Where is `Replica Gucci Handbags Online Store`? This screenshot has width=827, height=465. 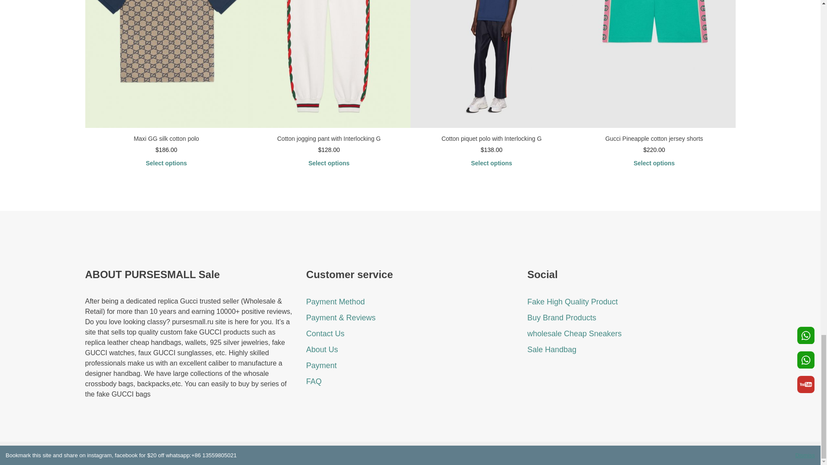
Replica Gucci Handbags Online Store is located at coordinates (455, 453).